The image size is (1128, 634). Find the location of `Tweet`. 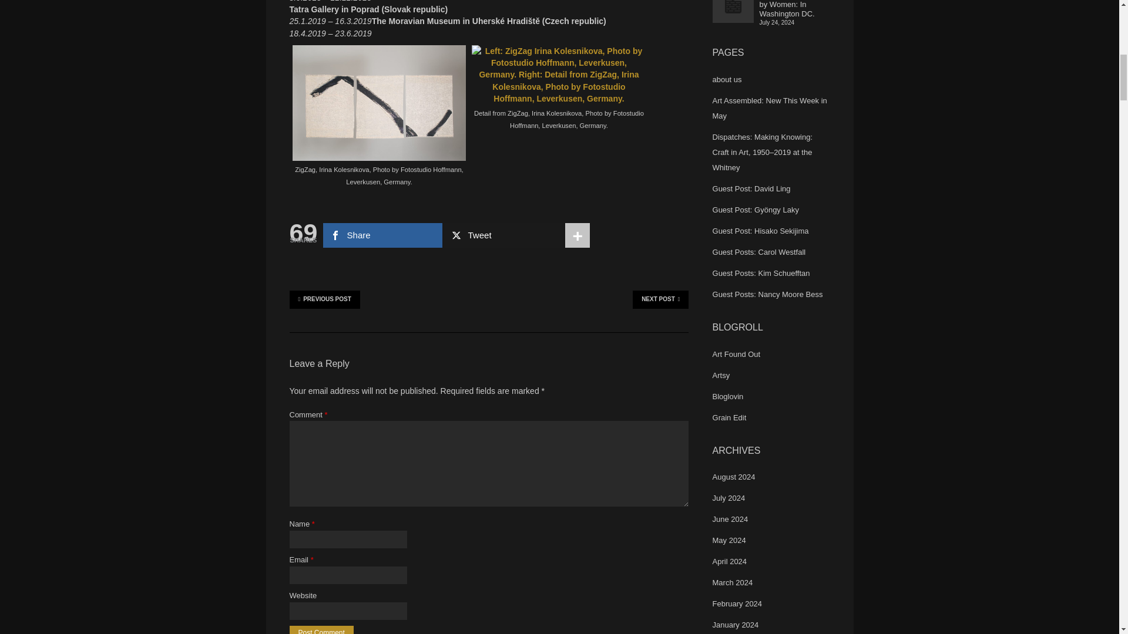

Tweet is located at coordinates (503, 235).